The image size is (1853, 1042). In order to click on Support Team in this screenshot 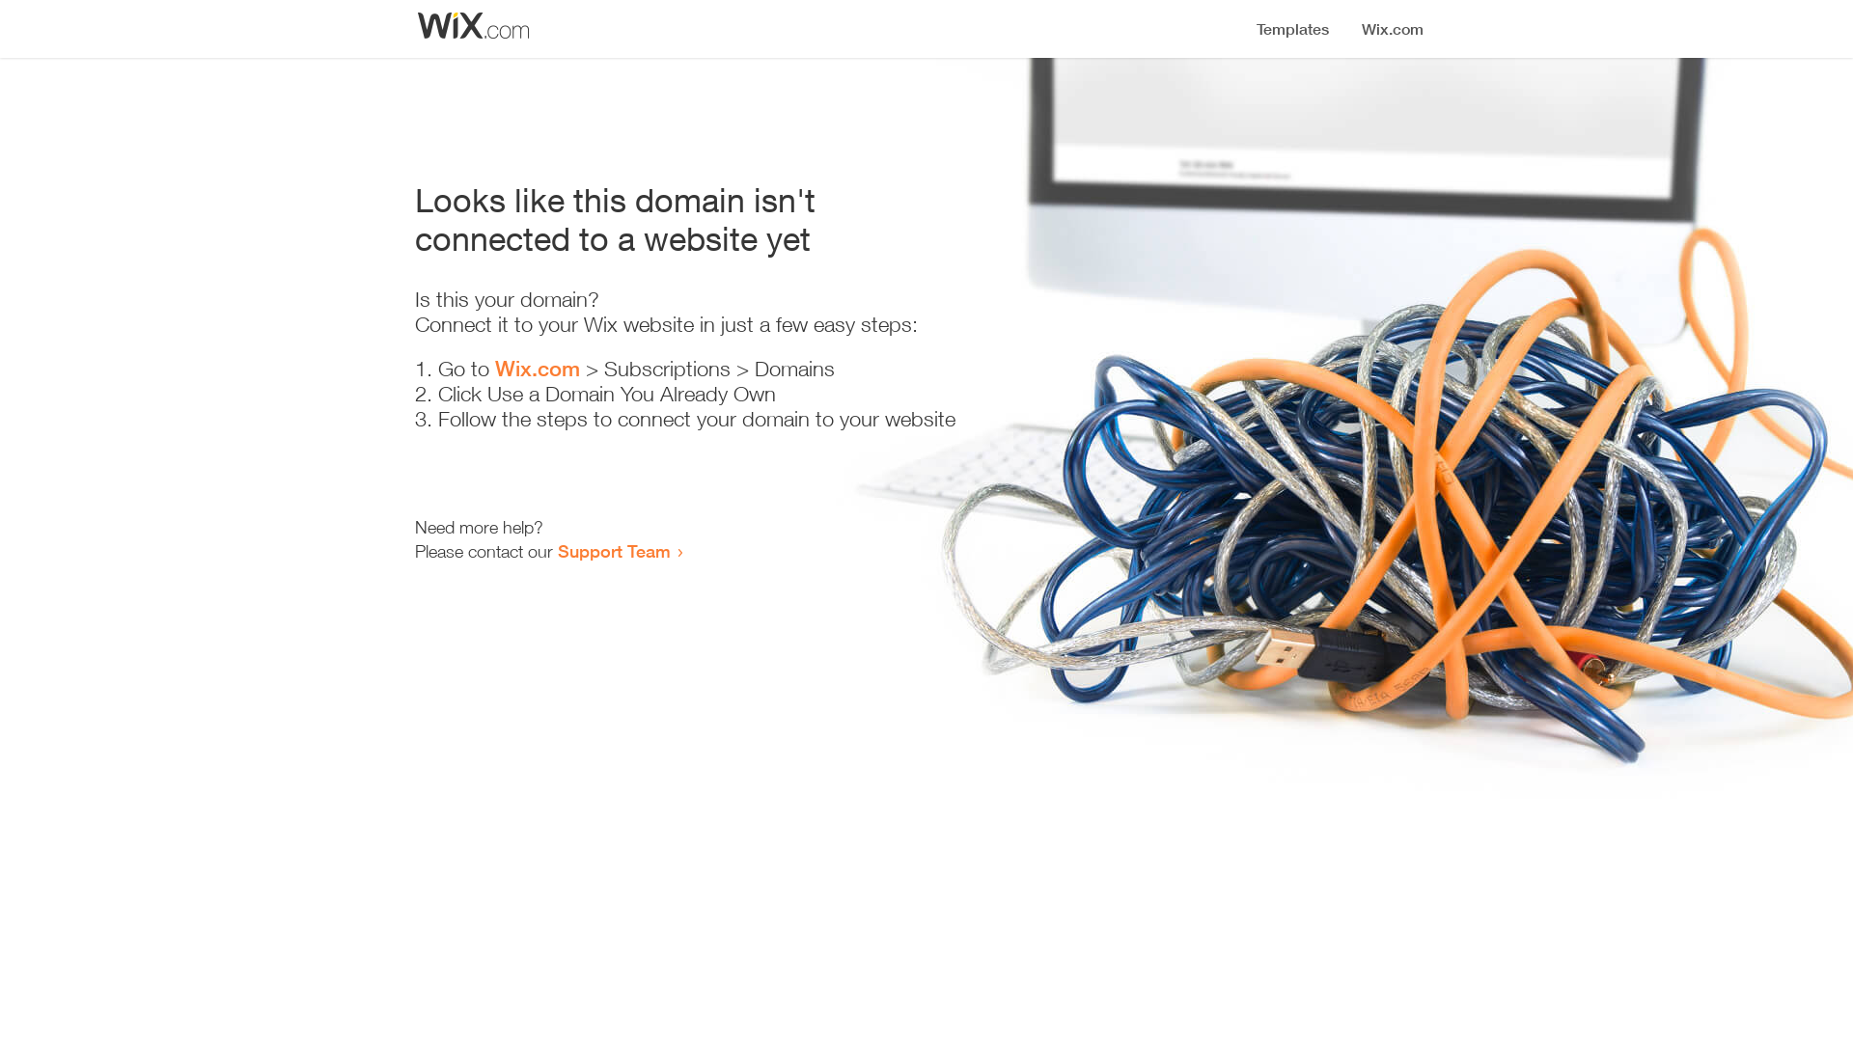, I will do `click(614, 551)`.